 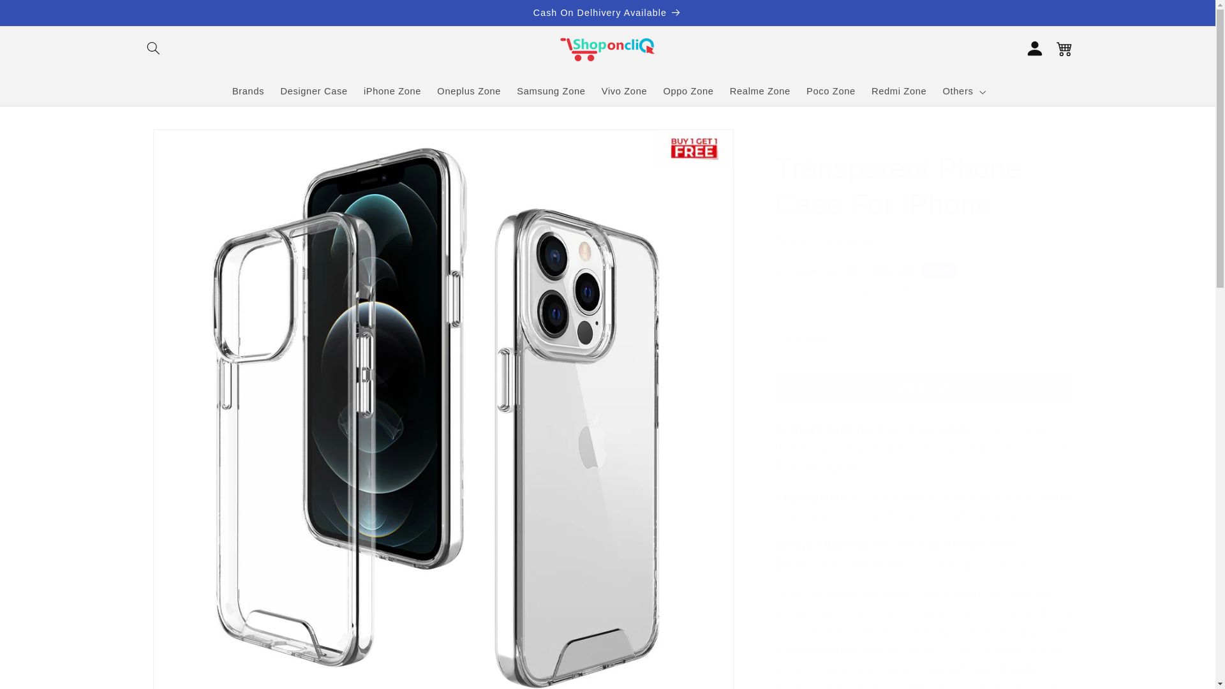 I want to click on Samsung Zone, so click(x=551, y=92).